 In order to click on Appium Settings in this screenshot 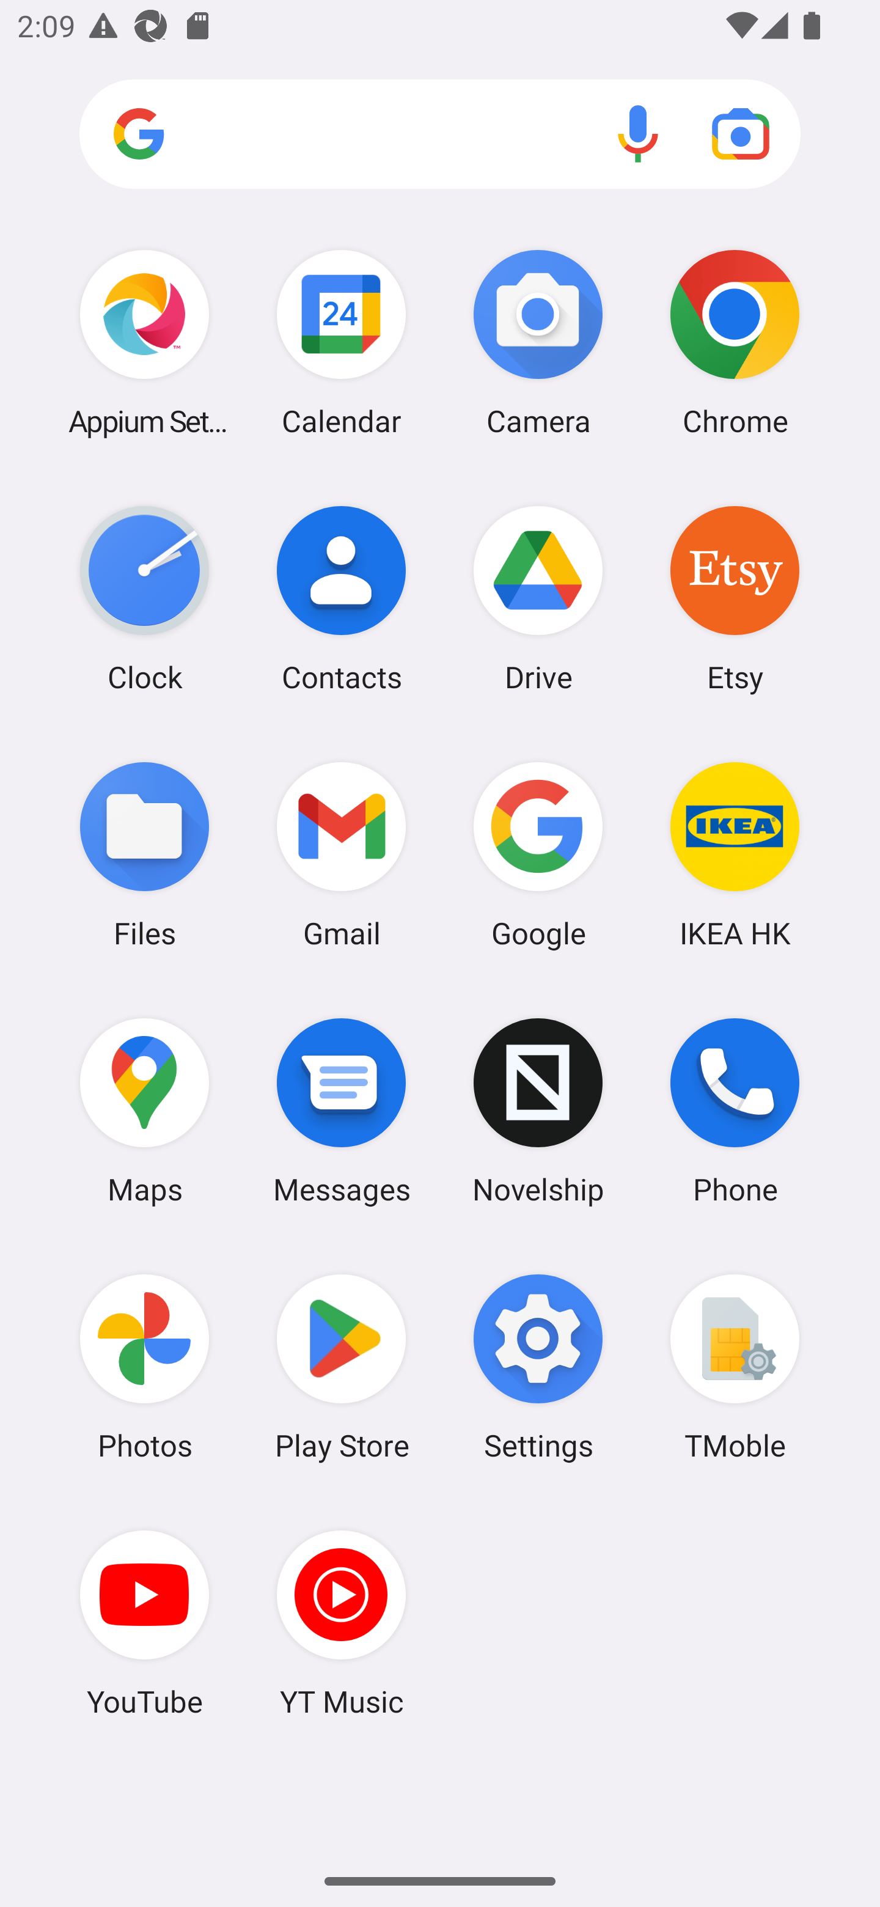, I will do `click(144, 342)`.